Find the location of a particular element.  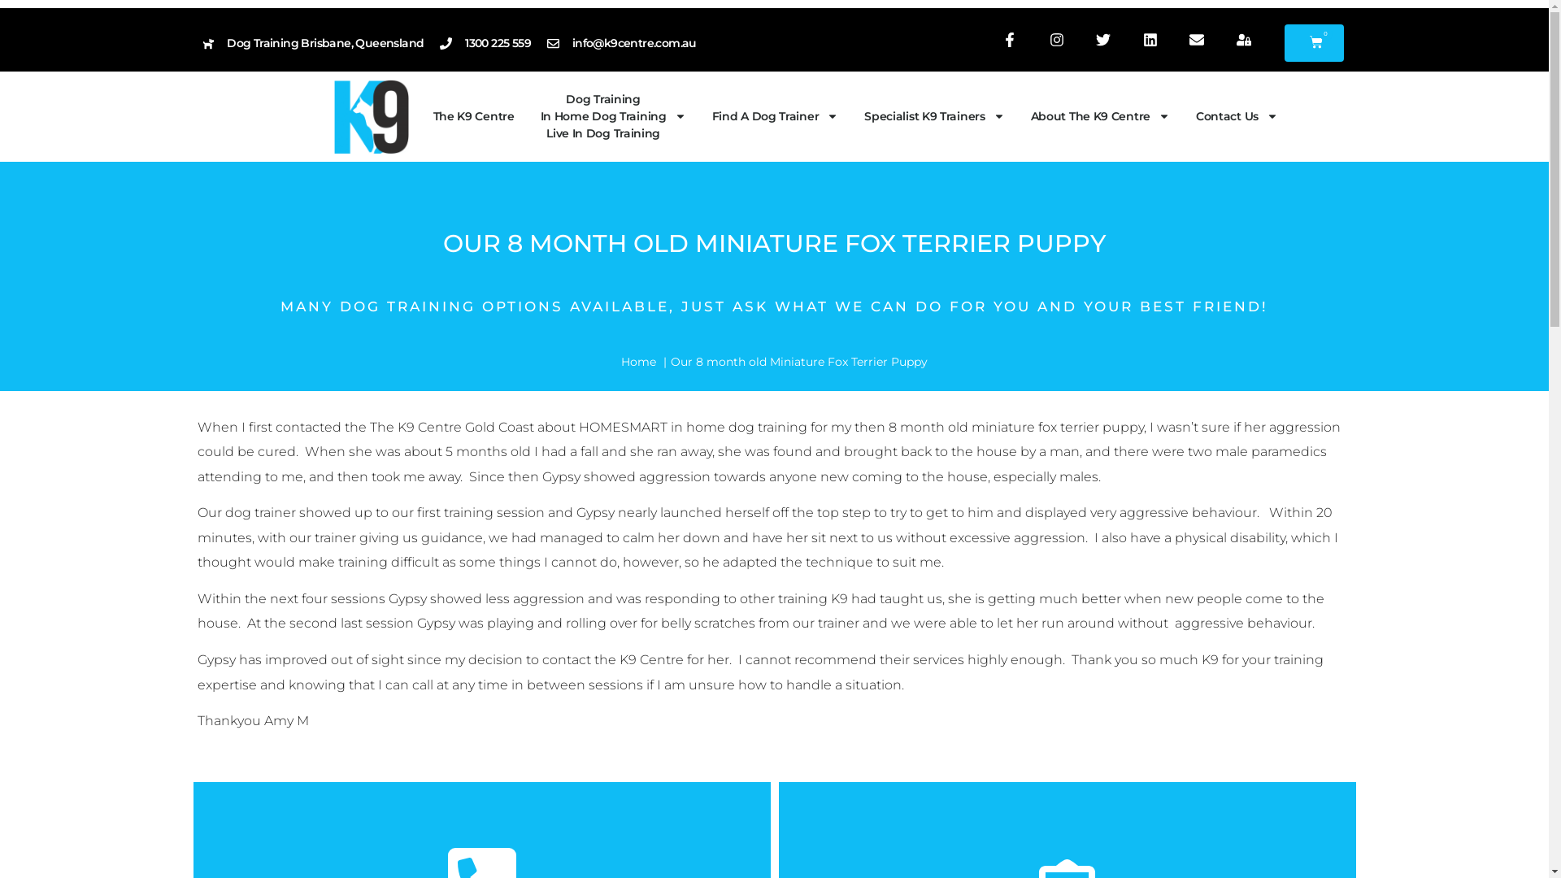

0 is located at coordinates (1314, 43).